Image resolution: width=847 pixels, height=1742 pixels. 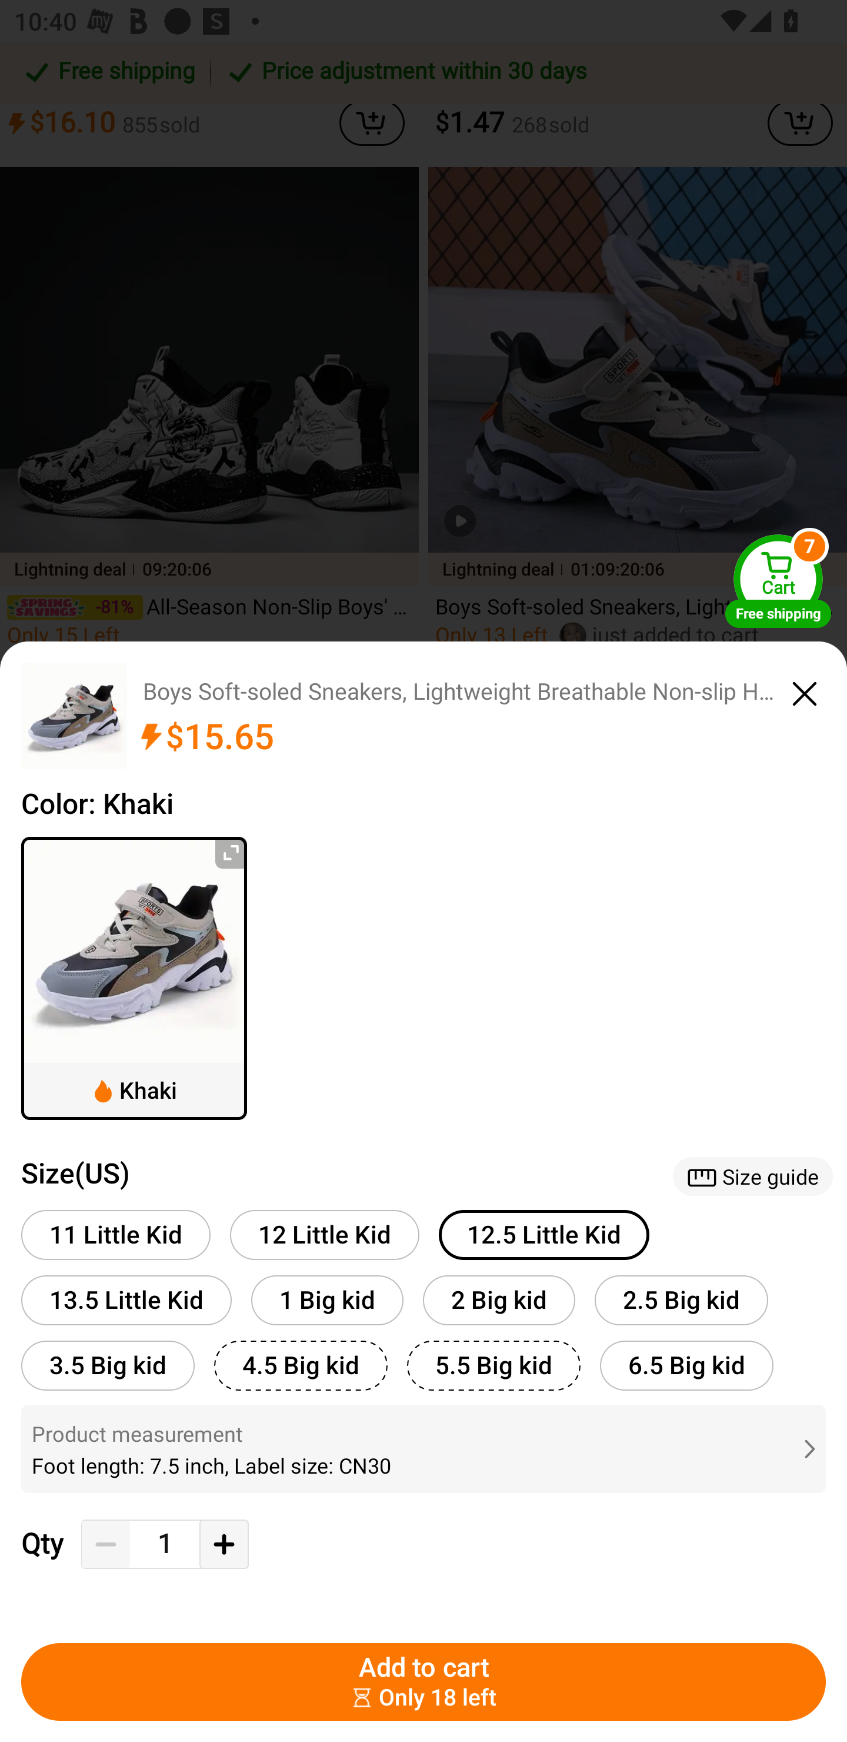 What do you see at coordinates (106, 1544) in the screenshot?
I see `Decrease Quantity Button` at bounding box center [106, 1544].